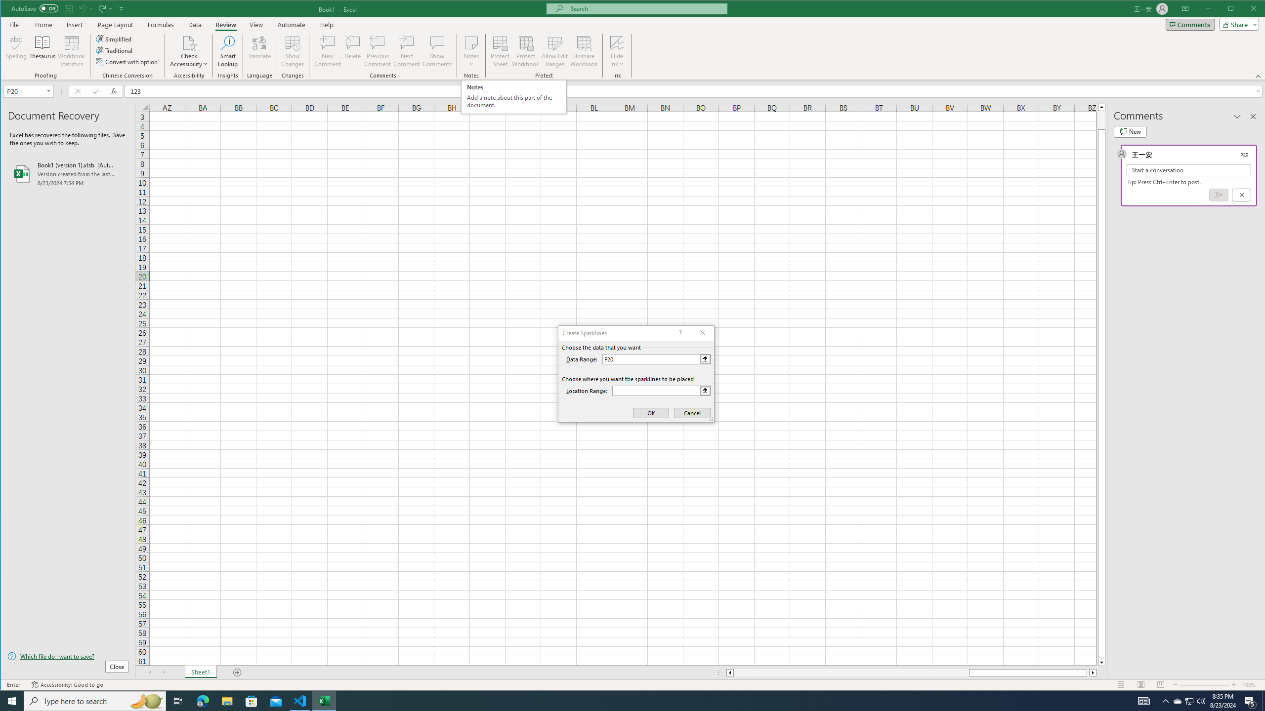  What do you see at coordinates (69, 9) in the screenshot?
I see `Quick Access Toolbar` at bounding box center [69, 9].